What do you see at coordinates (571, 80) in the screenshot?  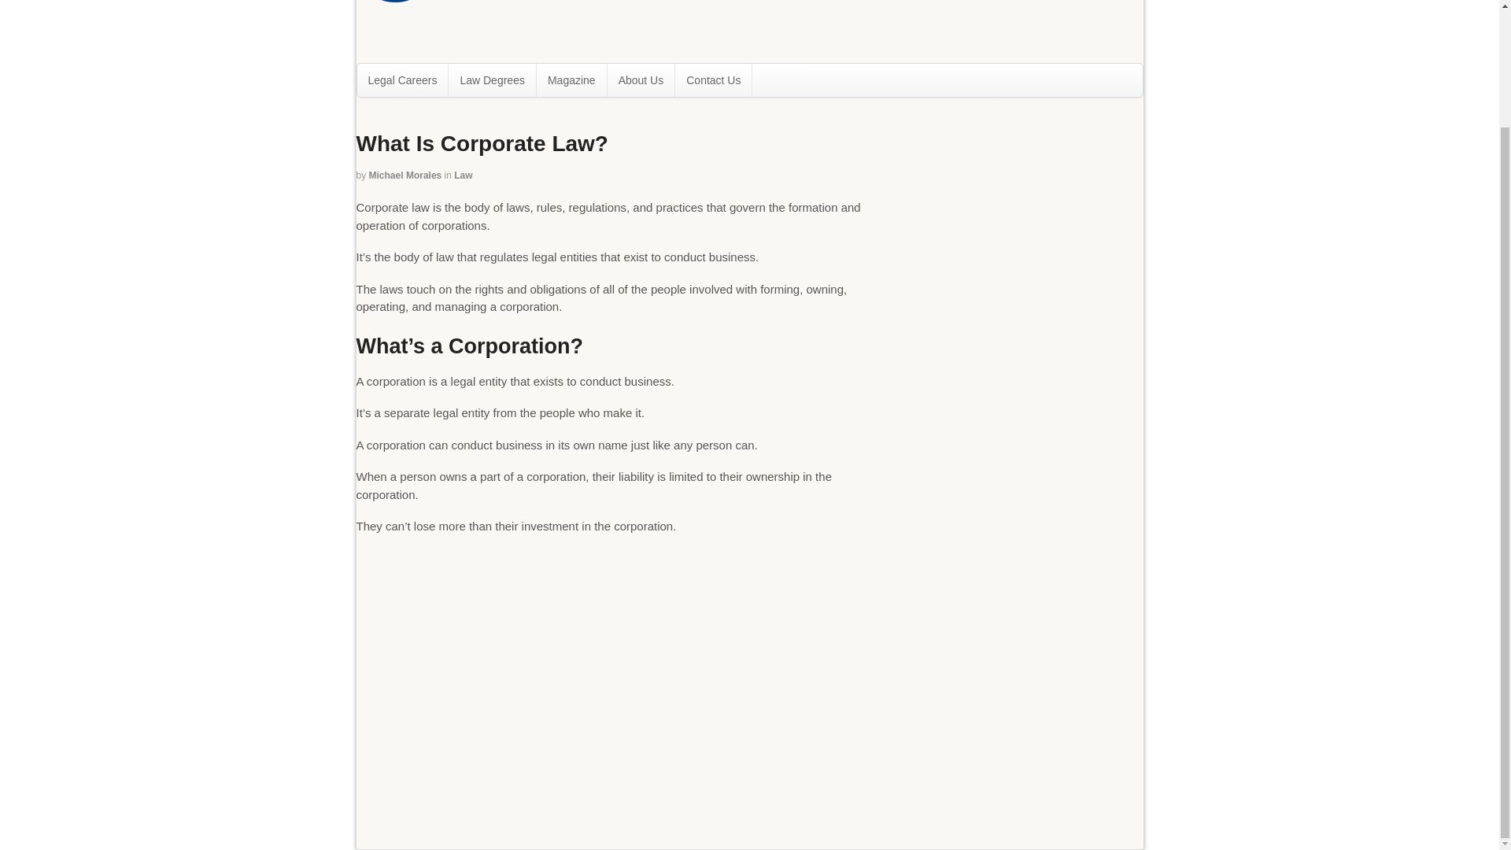 I see `Magazine` at bounding box center [571, 80].